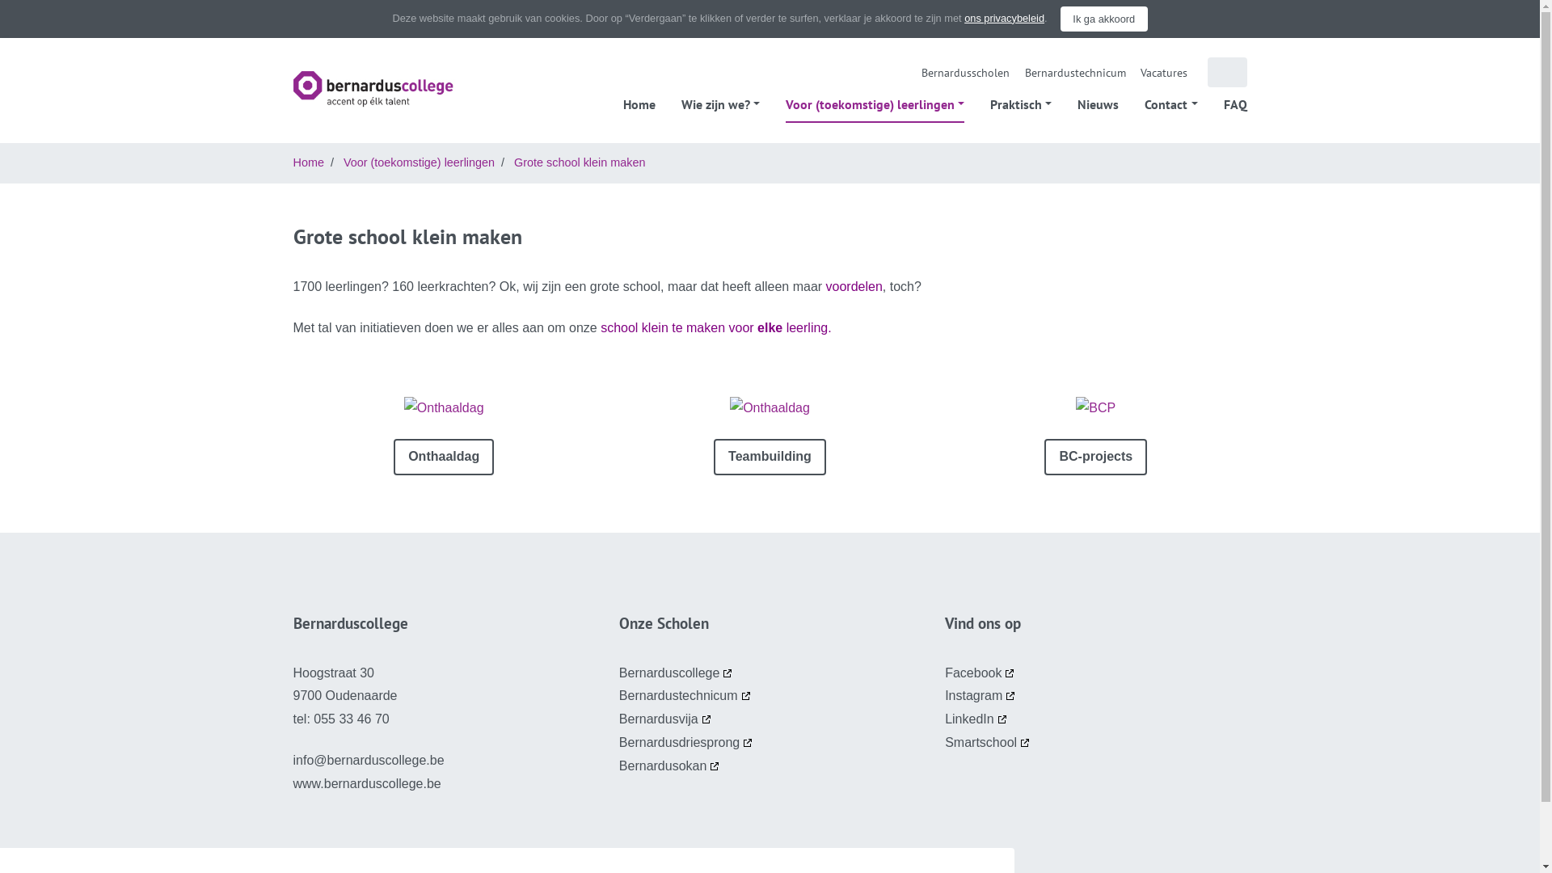 This screenshot has height=873, width=1552. I want to click on Nieuws, so click(1098, 104).